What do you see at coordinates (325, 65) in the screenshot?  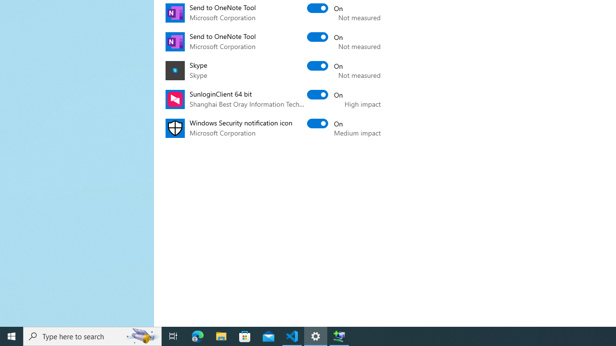 I see `Skype` at bounding box center [325, 65].